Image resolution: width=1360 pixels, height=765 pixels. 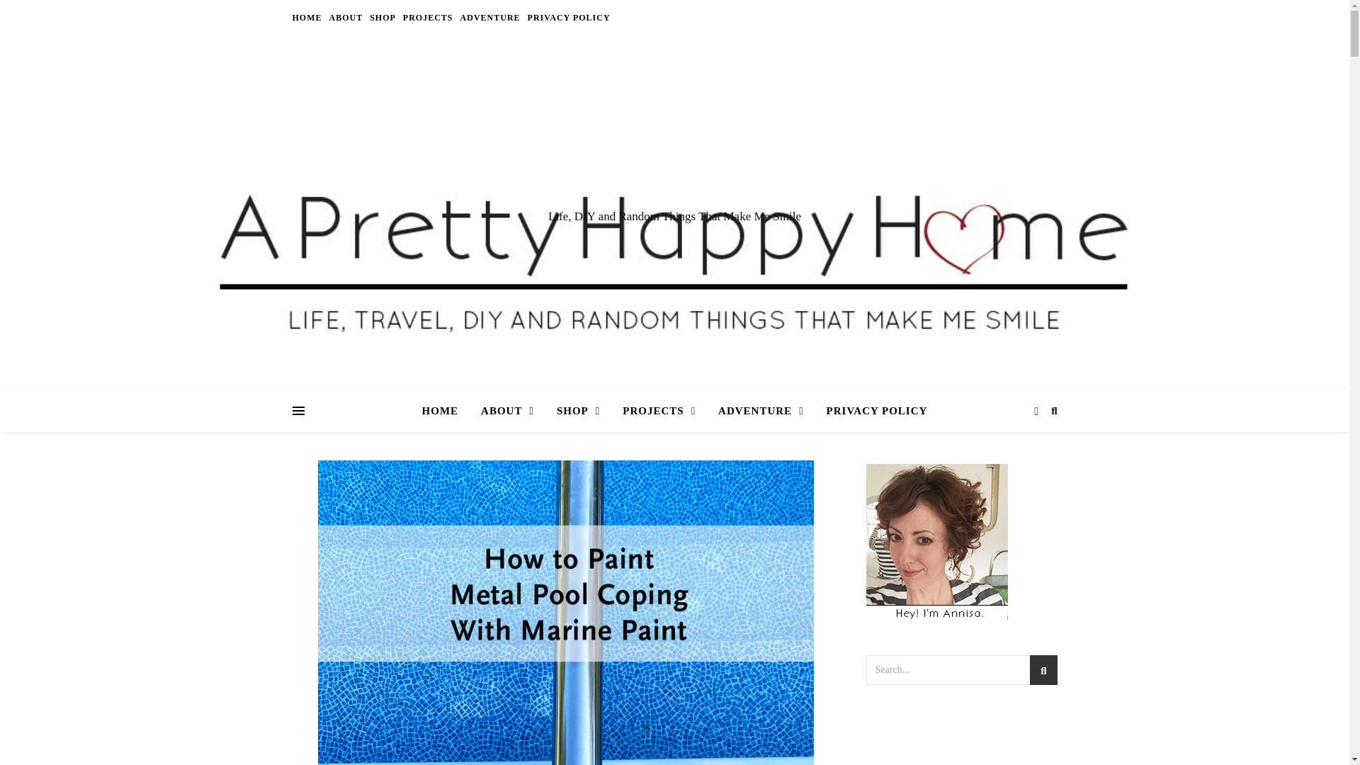 I want to click on HOME, so click(x=308, y=17).